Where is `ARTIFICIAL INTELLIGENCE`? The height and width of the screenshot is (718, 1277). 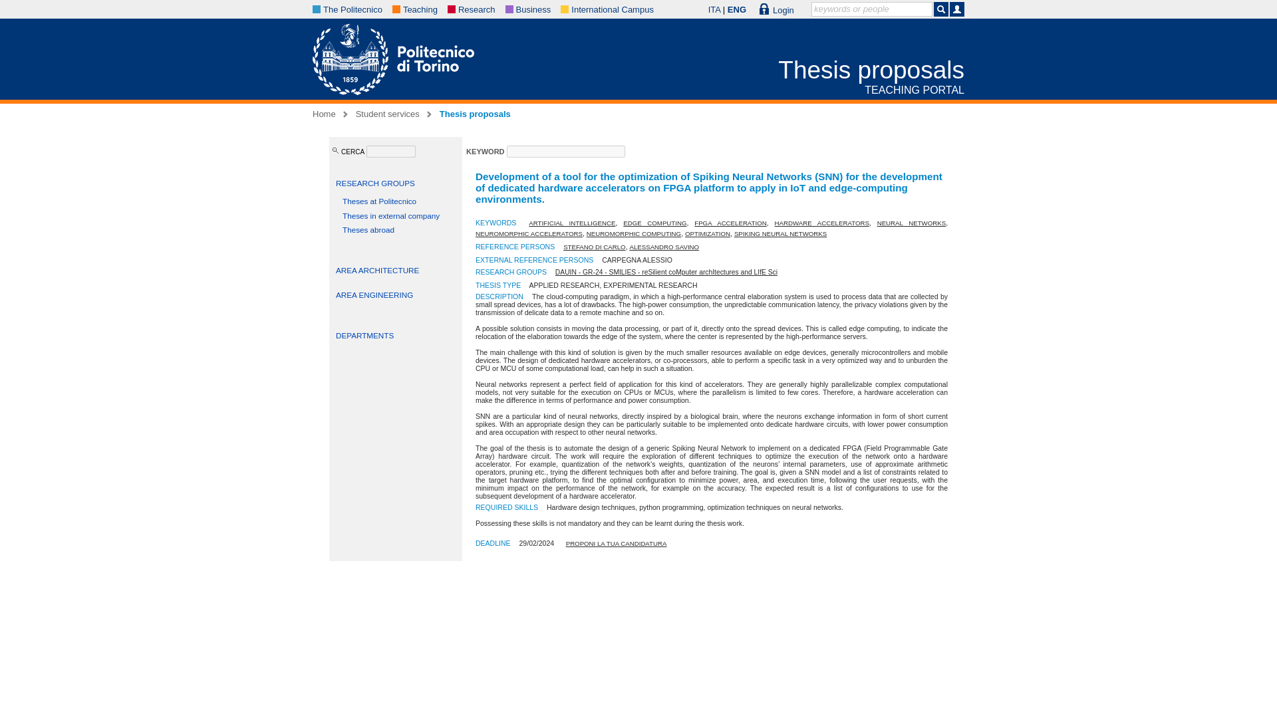 ARTIFICIAL INTELLIGENCE is located at coordinates (572, 223).